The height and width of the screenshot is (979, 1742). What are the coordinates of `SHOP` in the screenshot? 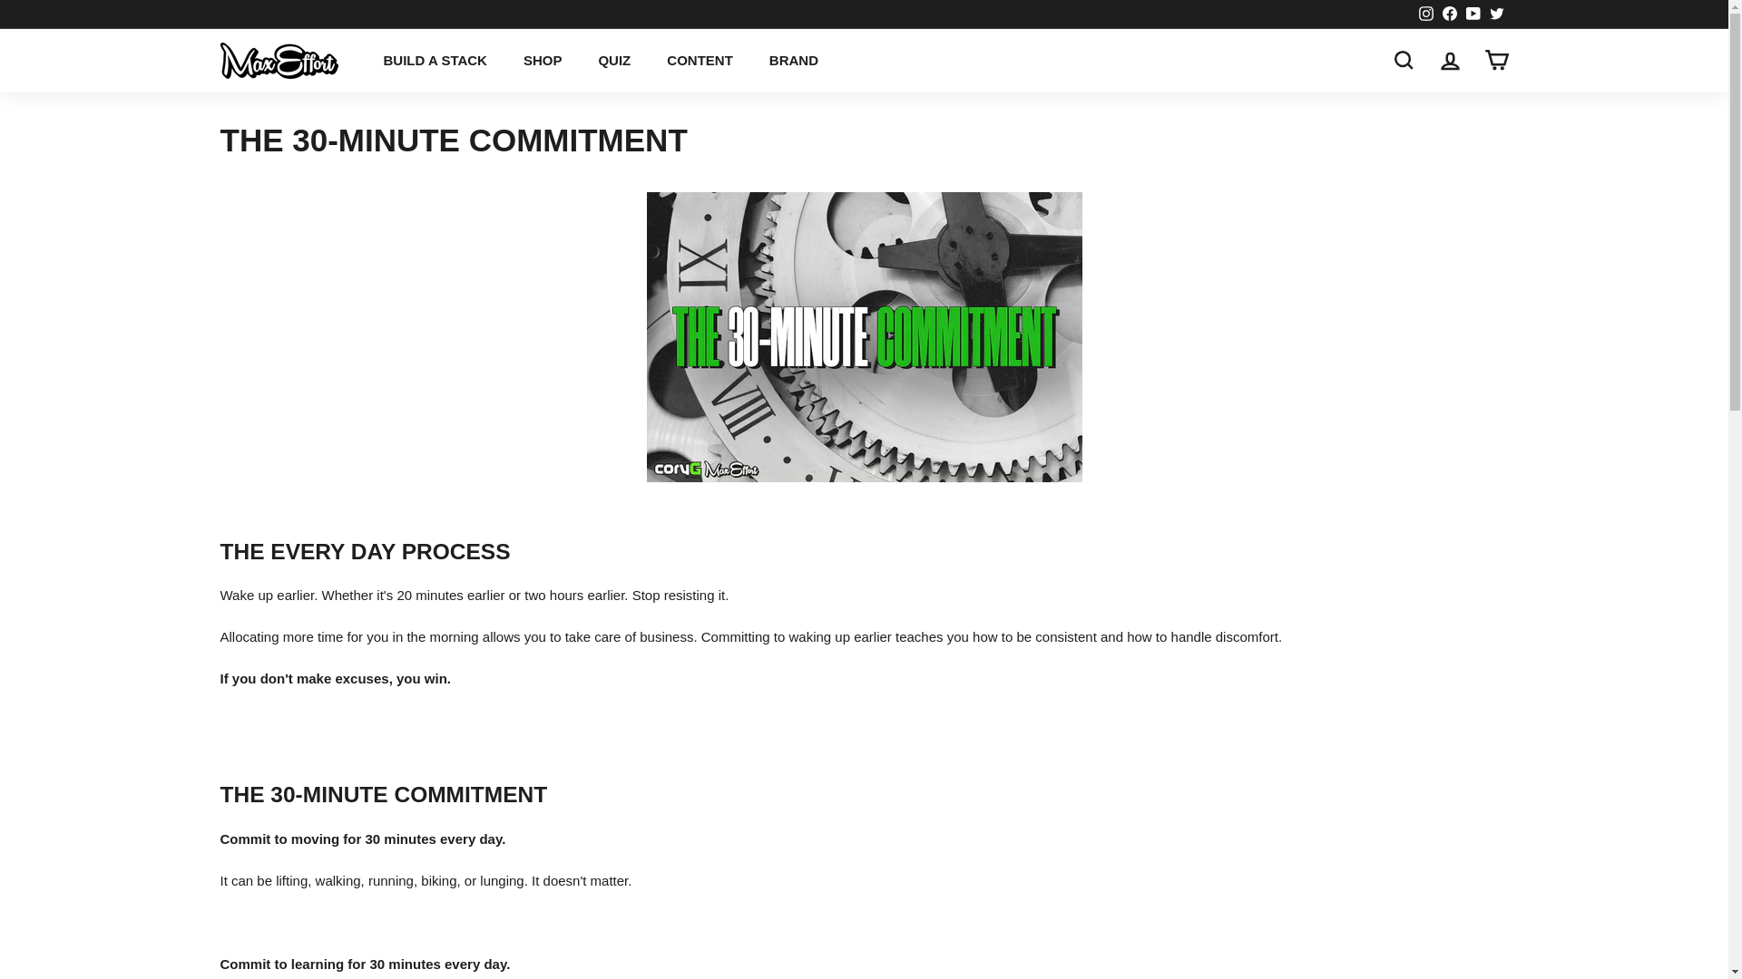 It's located at (543, 60).